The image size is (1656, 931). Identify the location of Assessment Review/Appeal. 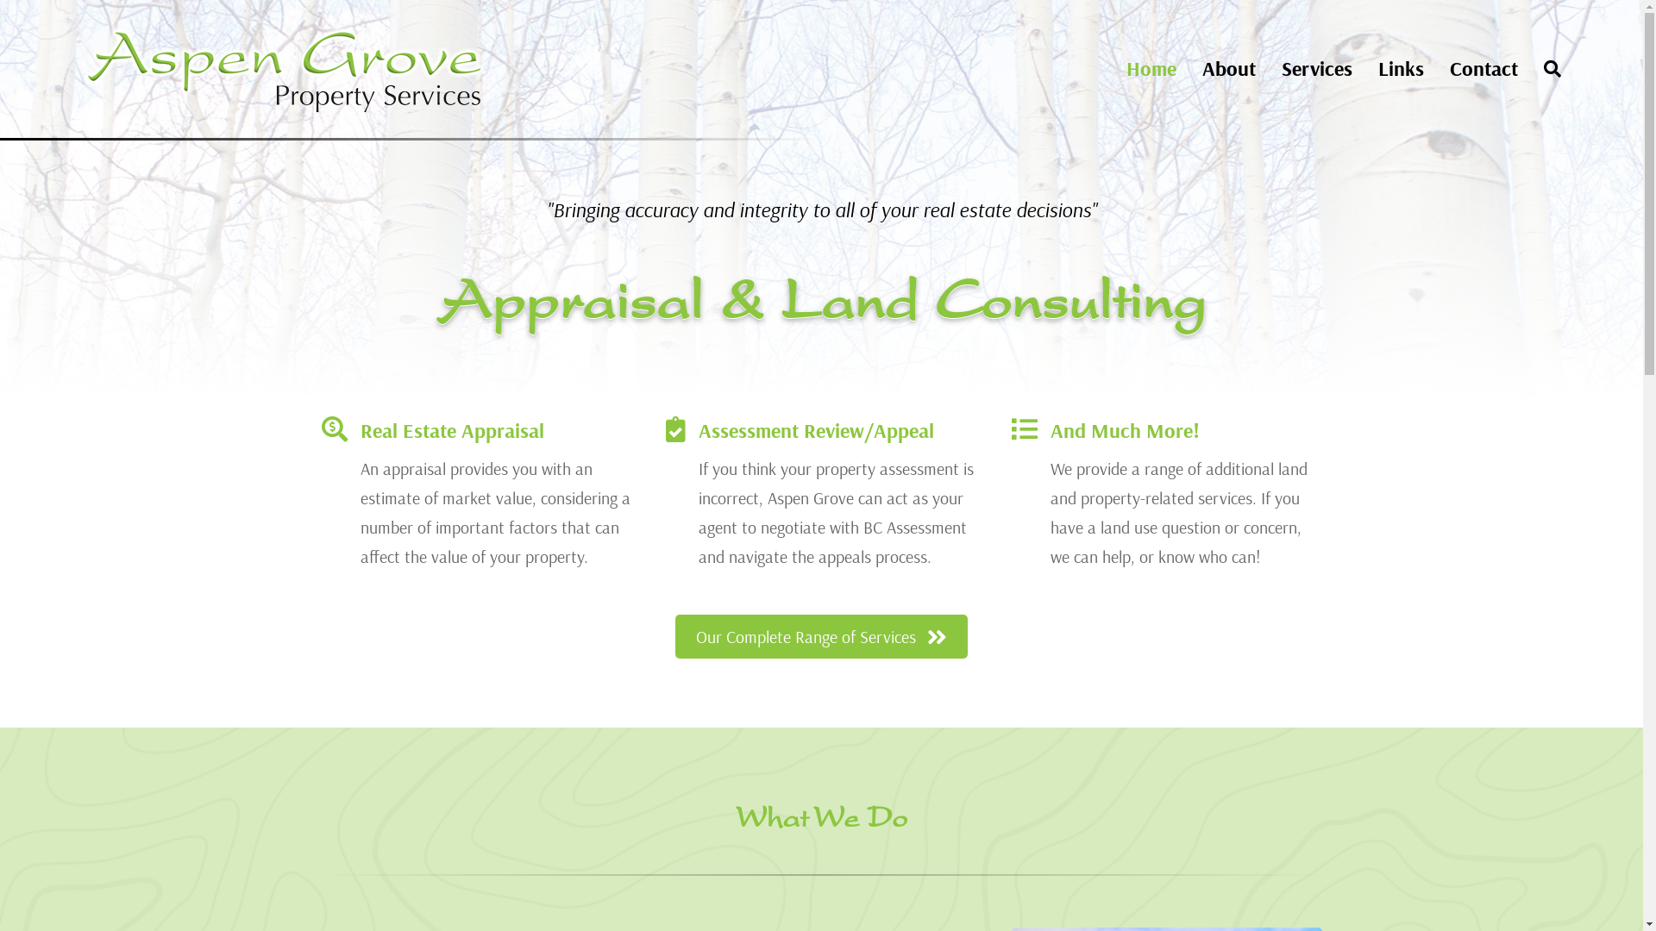
(816, 430).